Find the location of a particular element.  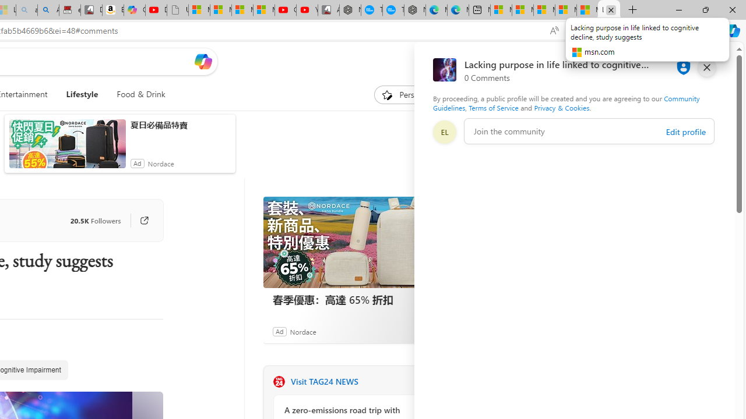

Untitled is located at coordinates (177, 10).